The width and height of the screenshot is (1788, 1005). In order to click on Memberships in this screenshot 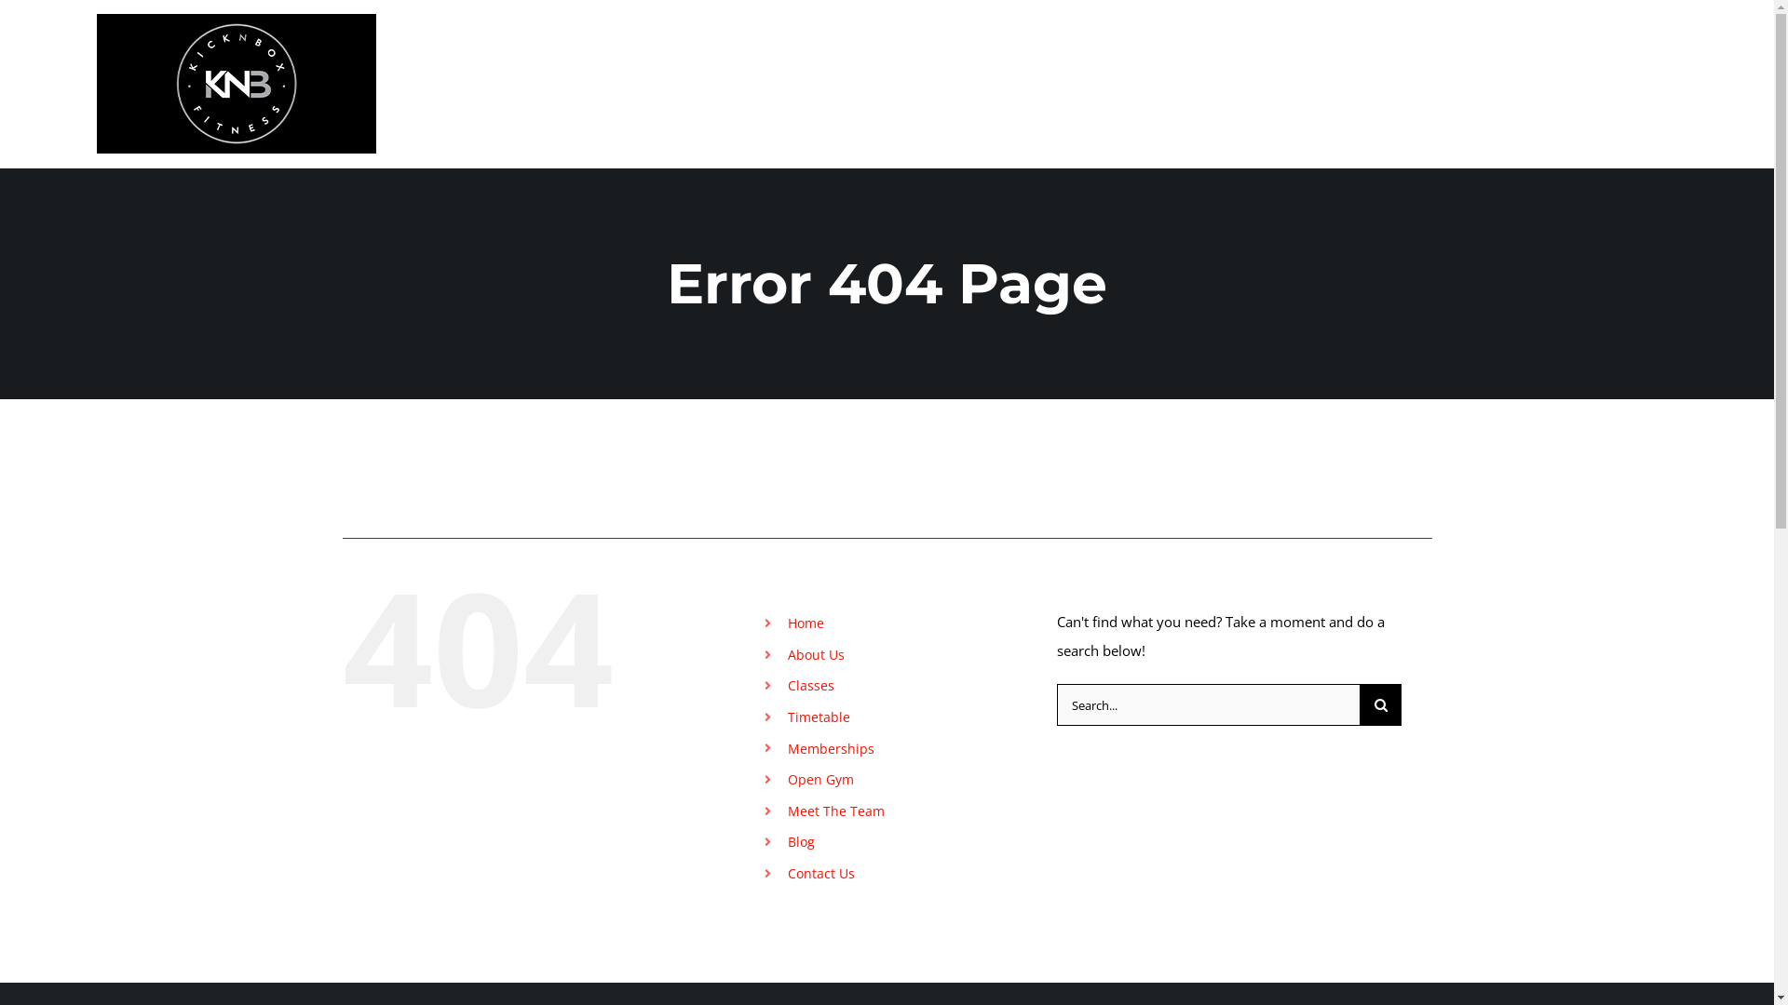, I will do `click(1221, 70)`.